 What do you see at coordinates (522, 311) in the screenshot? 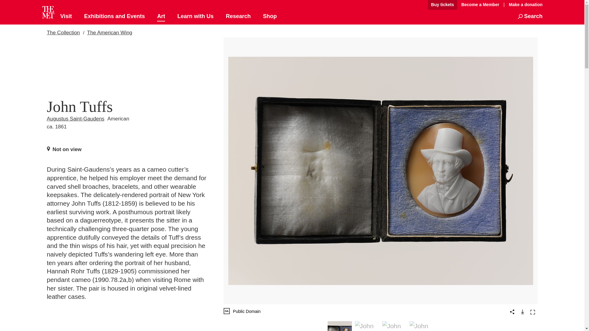
I see `Download` at bounding box center [522, 311].